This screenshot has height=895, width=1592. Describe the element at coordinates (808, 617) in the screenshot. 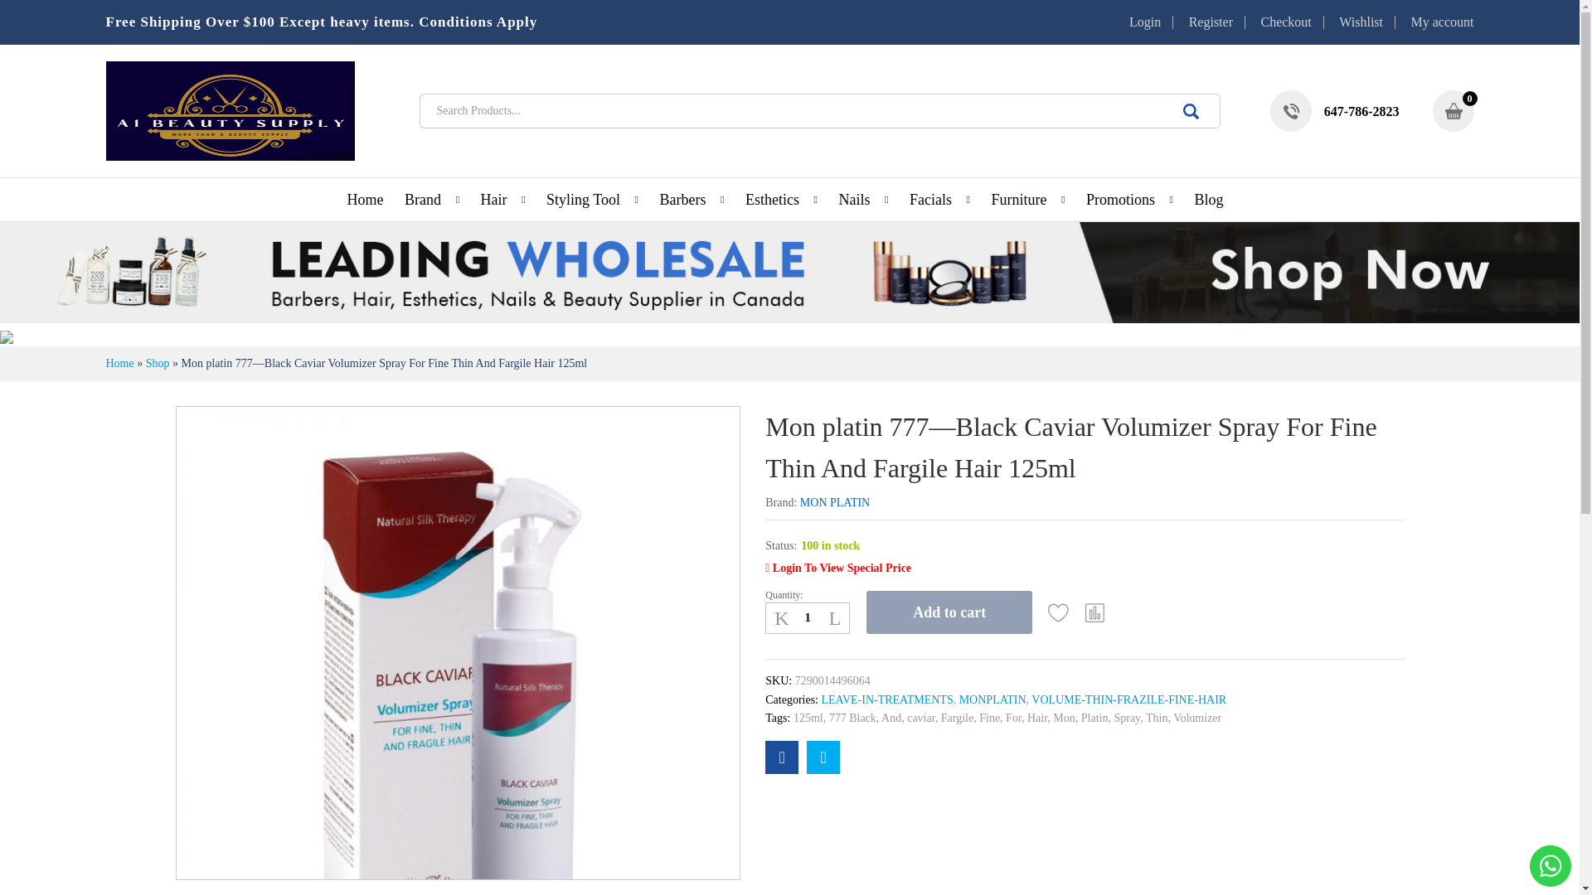

I see `1` at that location.